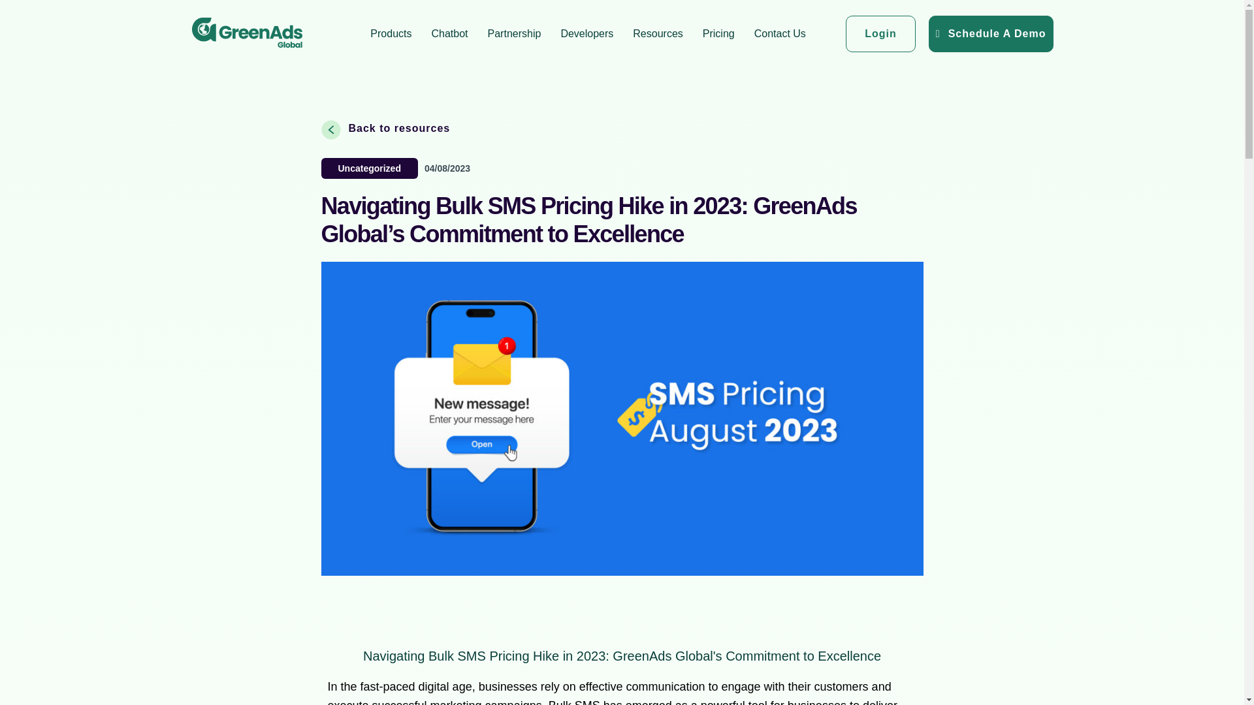 Image resolution: width=1254 pixels, height=705 pixels. I want to click on Schedule A Demo, so click(991, 33).